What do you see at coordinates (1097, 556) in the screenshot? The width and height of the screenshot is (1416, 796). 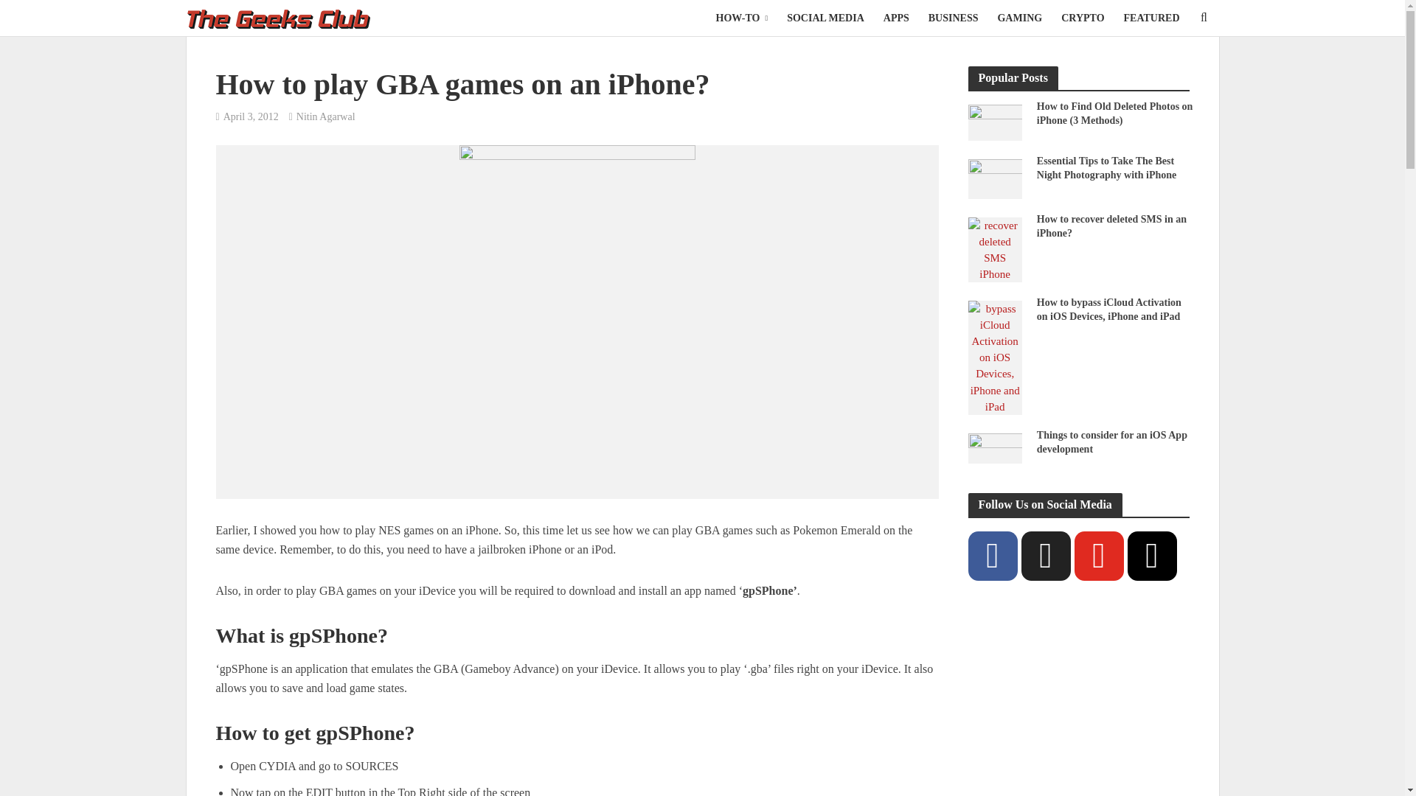 I see `YouTube` at bounding box center [1097, 556].